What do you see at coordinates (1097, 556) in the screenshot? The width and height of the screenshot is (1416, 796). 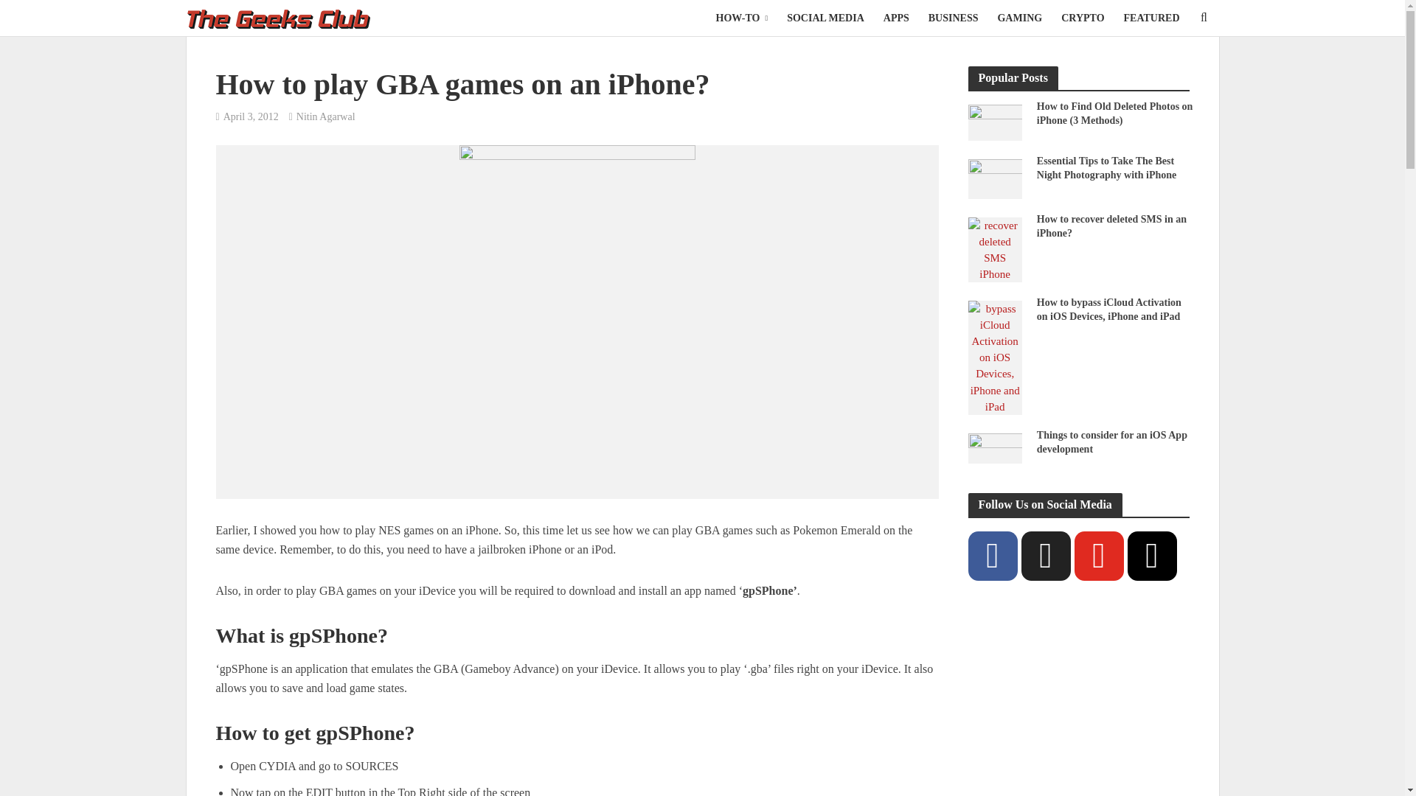 I see `YouTube` at bounding box center [1097, 556].